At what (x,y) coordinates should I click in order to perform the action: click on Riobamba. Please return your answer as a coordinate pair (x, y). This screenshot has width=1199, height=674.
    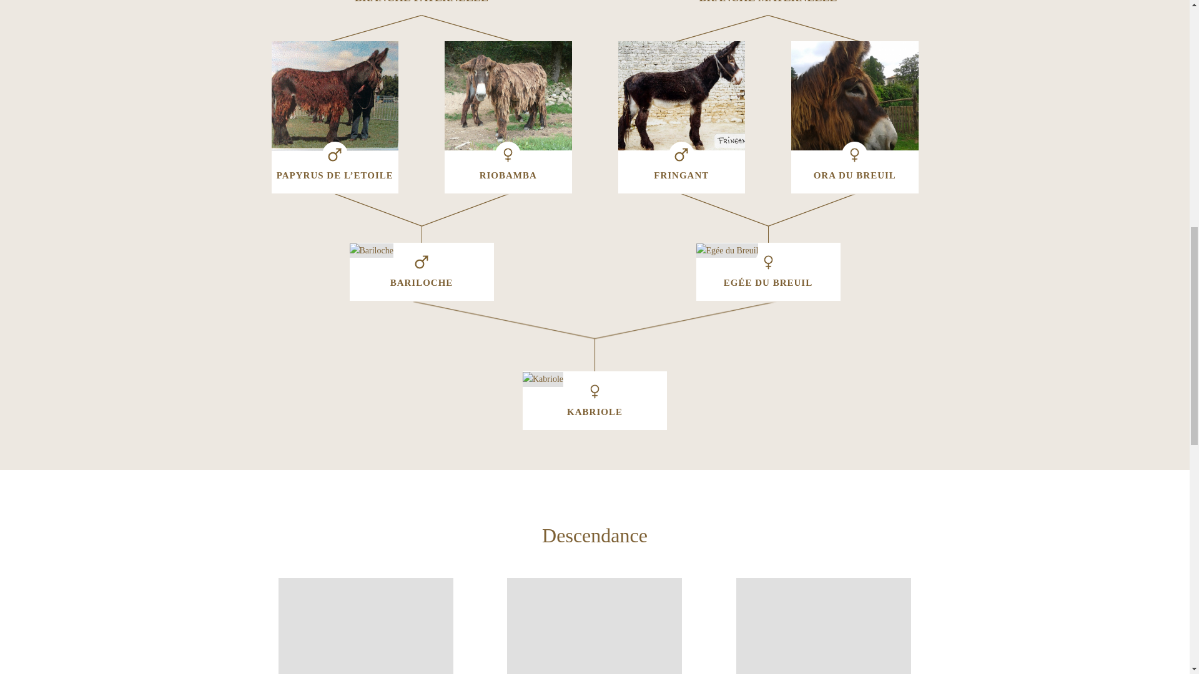
    Looking at the image, I should click on (508, 95).